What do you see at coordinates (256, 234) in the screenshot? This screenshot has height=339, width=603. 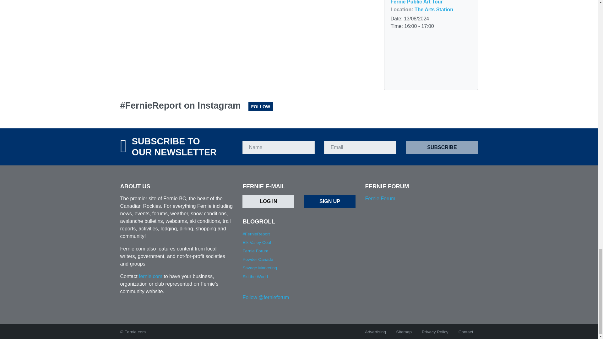 I see `Social media posts on everything Fernie.` at bounding box center [256, 234].